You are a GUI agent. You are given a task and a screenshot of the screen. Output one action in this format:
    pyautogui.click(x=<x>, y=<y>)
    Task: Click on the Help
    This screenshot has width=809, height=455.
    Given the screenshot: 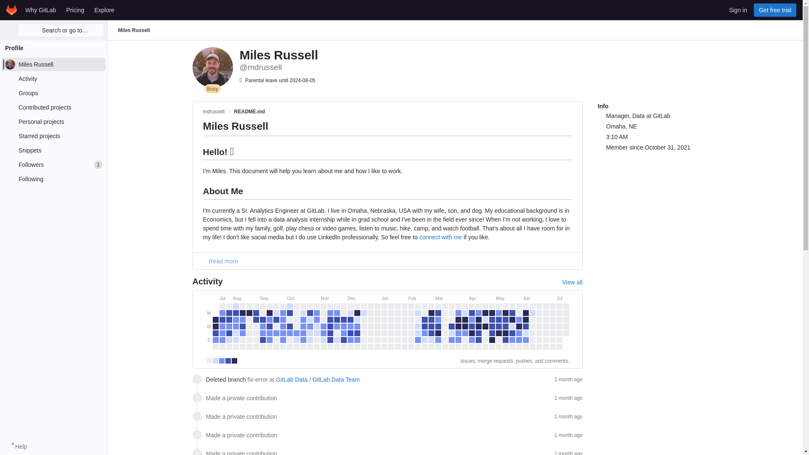 What is the action you would take?
    pyautogui.click(x=775, y=10)
    